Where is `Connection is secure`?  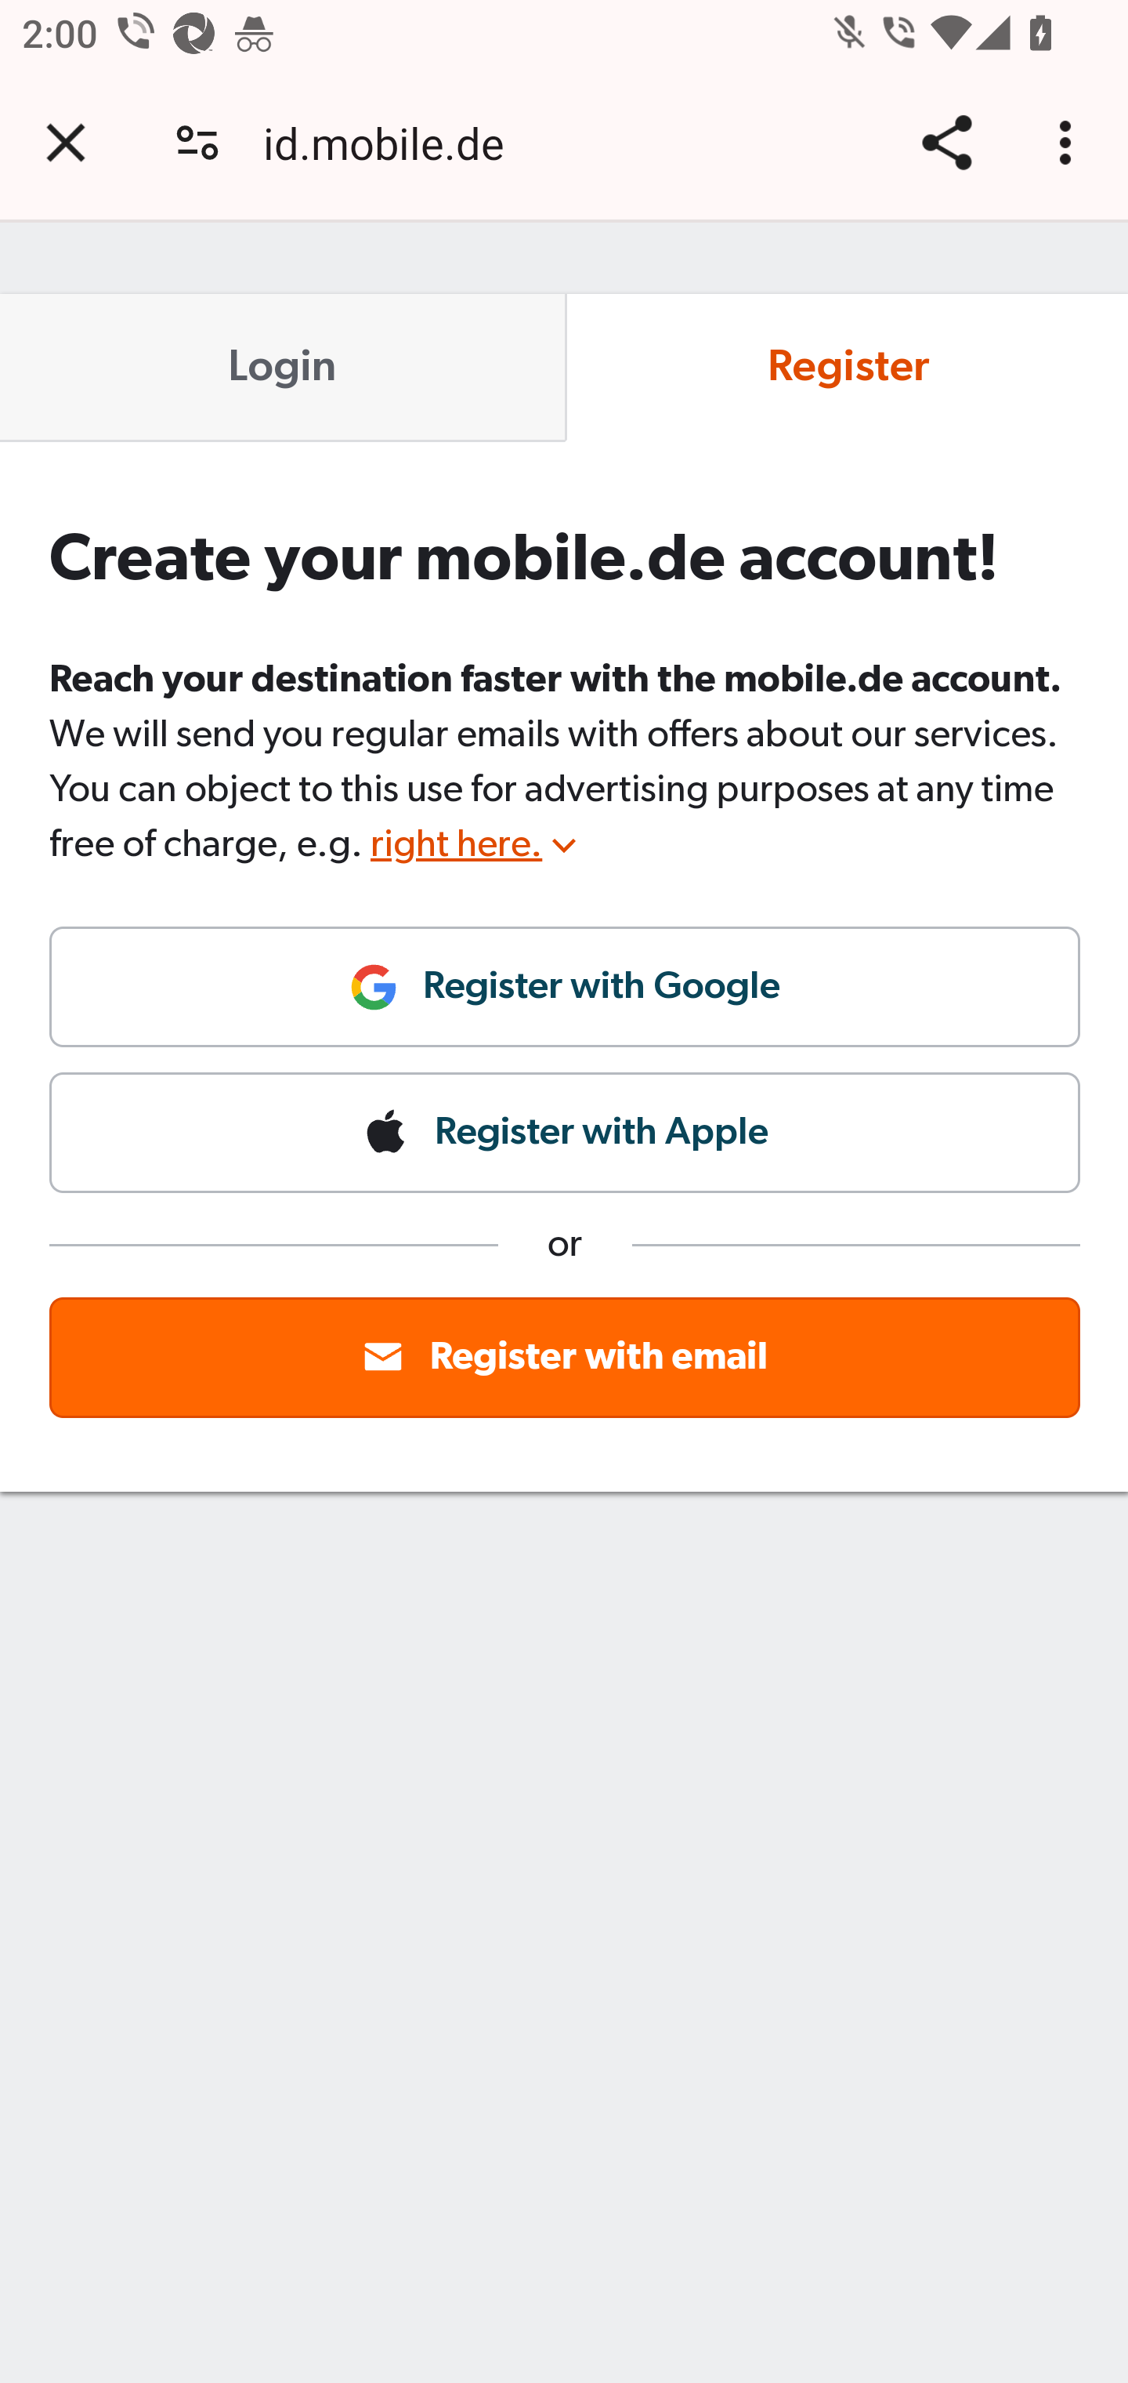
Connection is secure is located at coordinates (197, 143).